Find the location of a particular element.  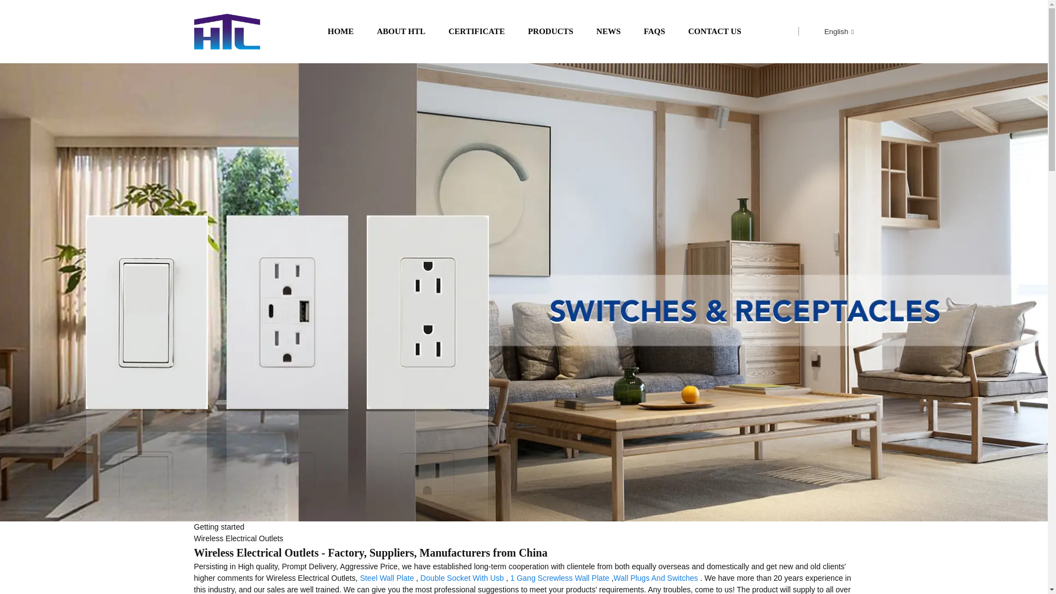

Double Socket With Usb is located at coordinates (462, 578).